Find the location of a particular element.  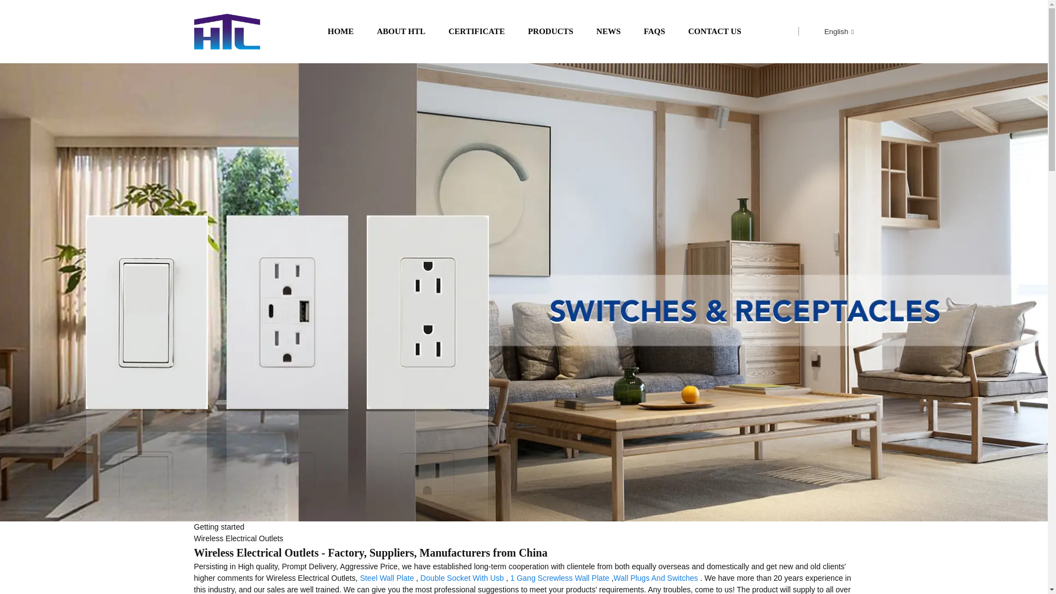

Double Socket With Usb is located at coordinates (462, 578).